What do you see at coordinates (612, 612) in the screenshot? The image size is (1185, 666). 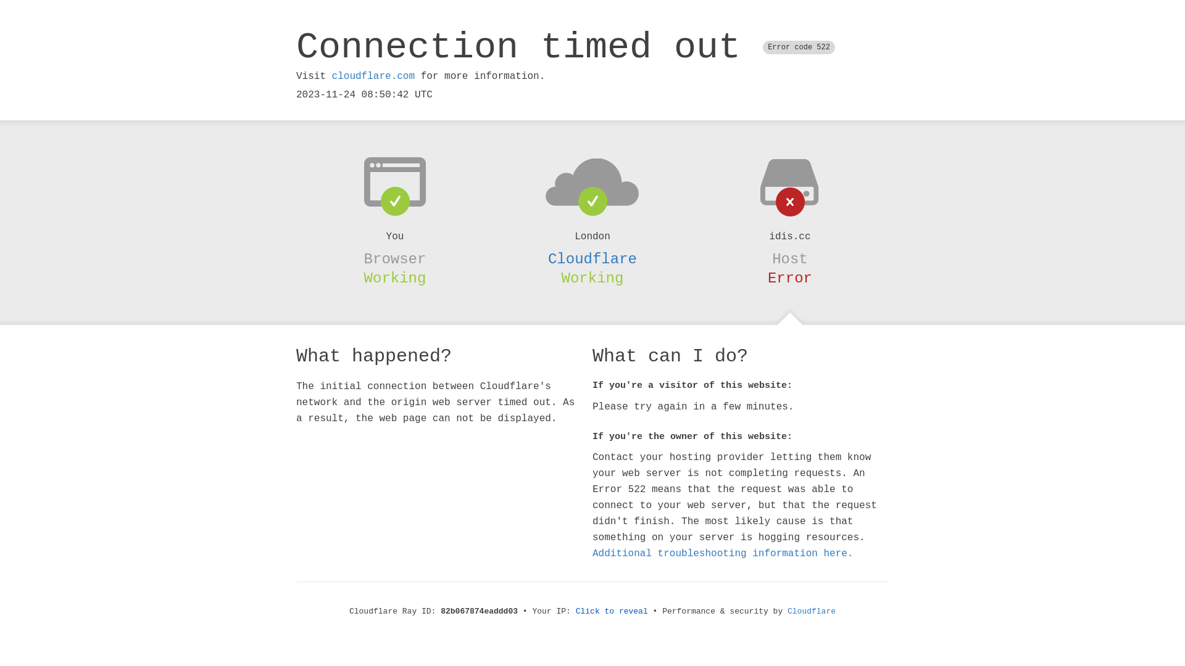 I see `Click to reveal` at bounding box center [612, 612].